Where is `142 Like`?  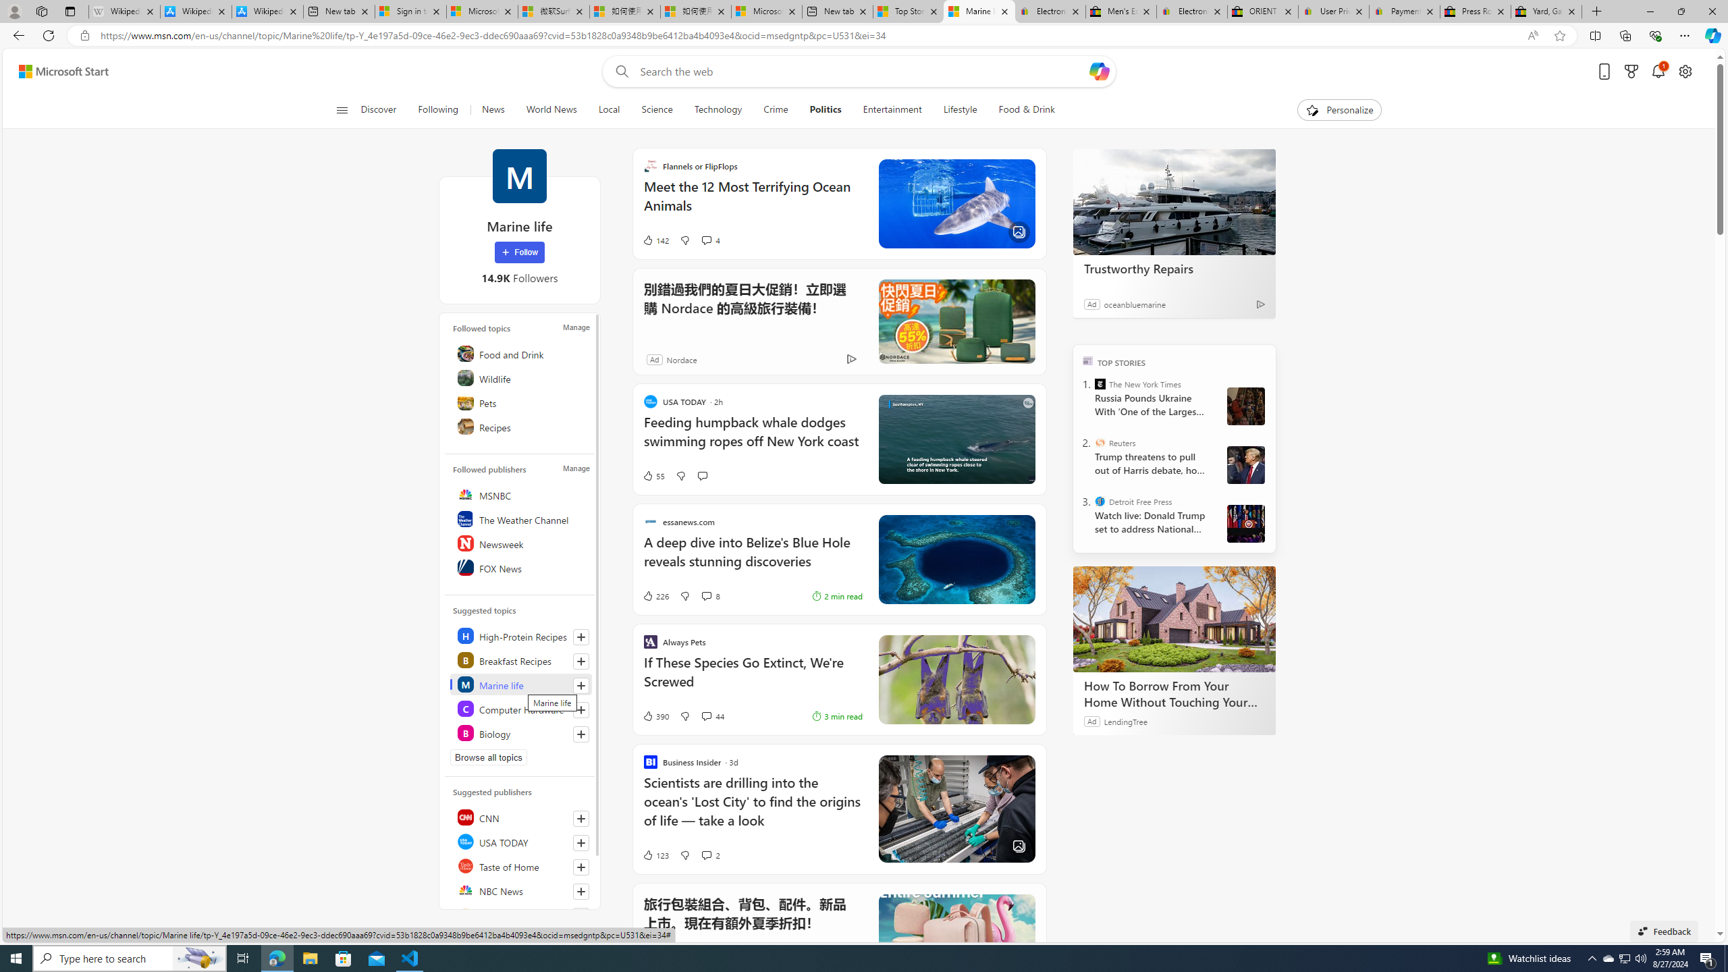 142 Like is located at coordinates (655, 240).